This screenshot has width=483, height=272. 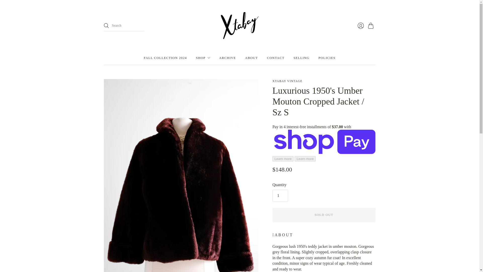 I want to click on SELLING, so click(x=301, y=58).